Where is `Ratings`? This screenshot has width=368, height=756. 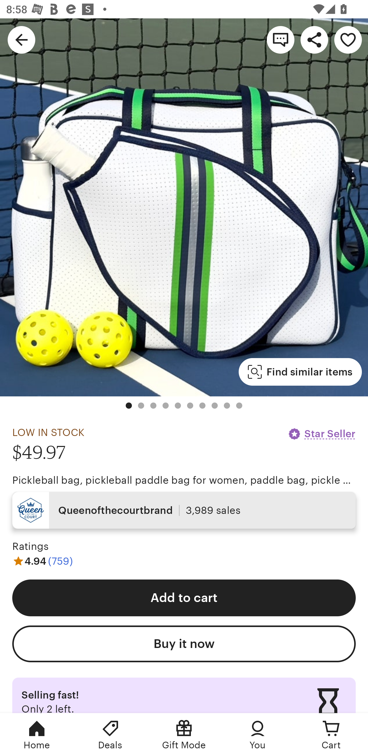
Ratings is located at coordinates (30, 547).